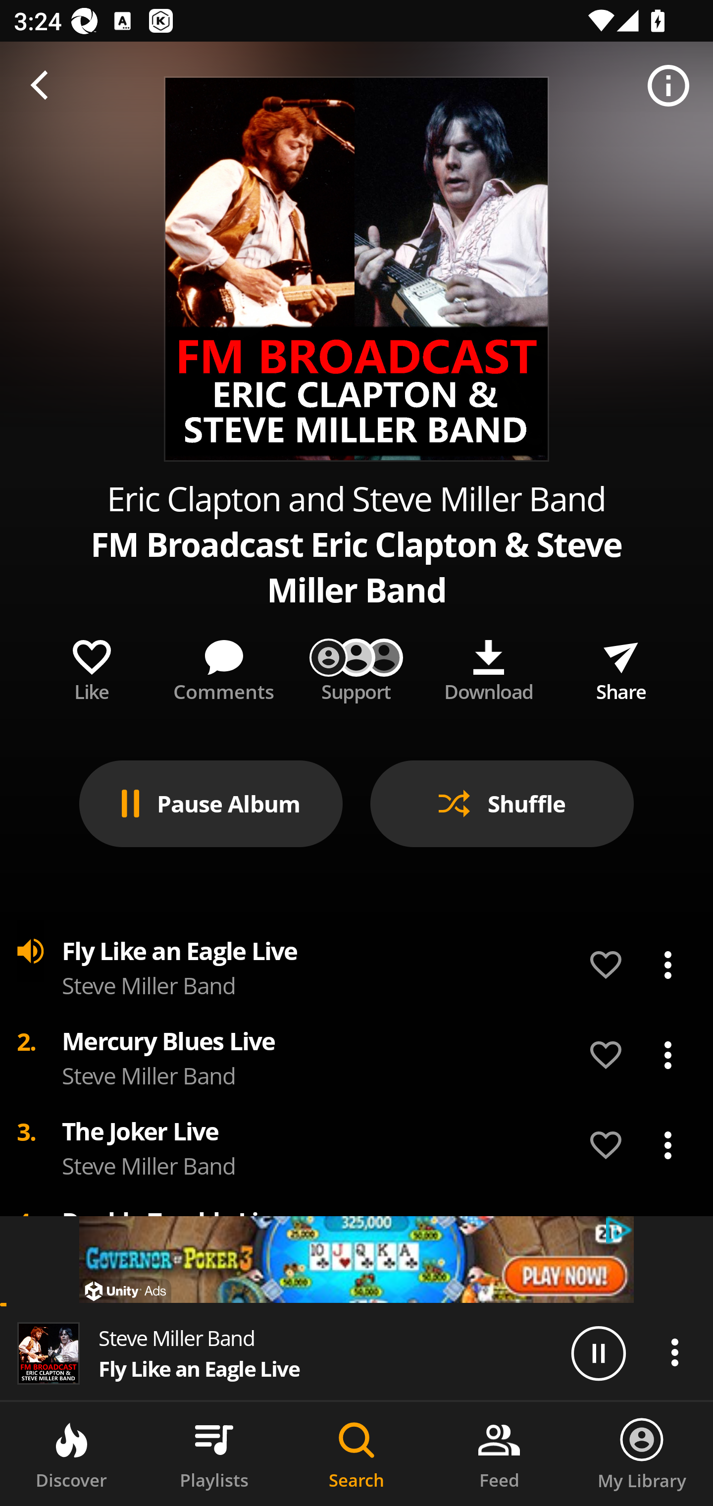  I want to click on Like, so click(92, 667).